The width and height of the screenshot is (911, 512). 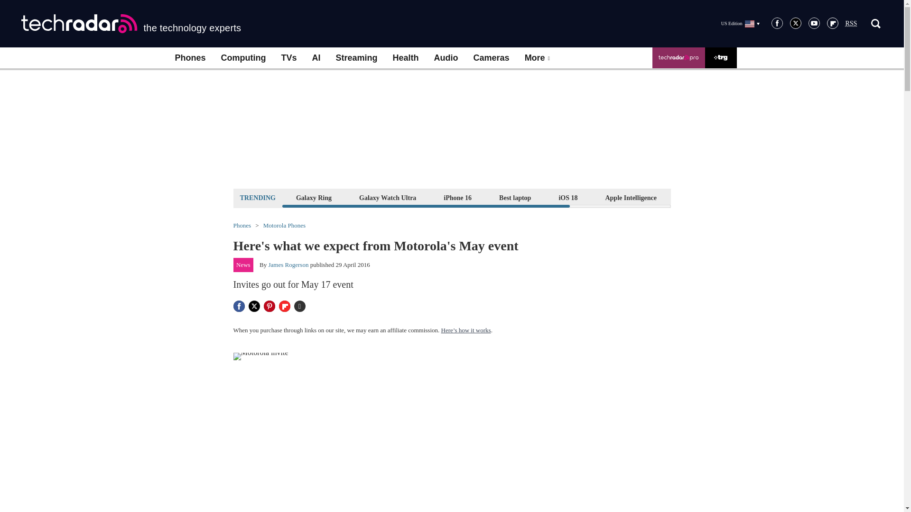 I want to click on the technology experts, so click(x=131, y=24).